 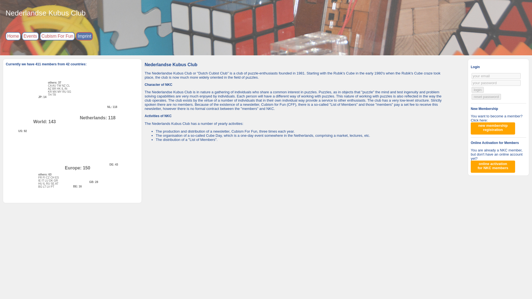 What do you see at coordinates (84, 36) in the screenshot?
I see `Imprint` at bounding box center [84, 36].